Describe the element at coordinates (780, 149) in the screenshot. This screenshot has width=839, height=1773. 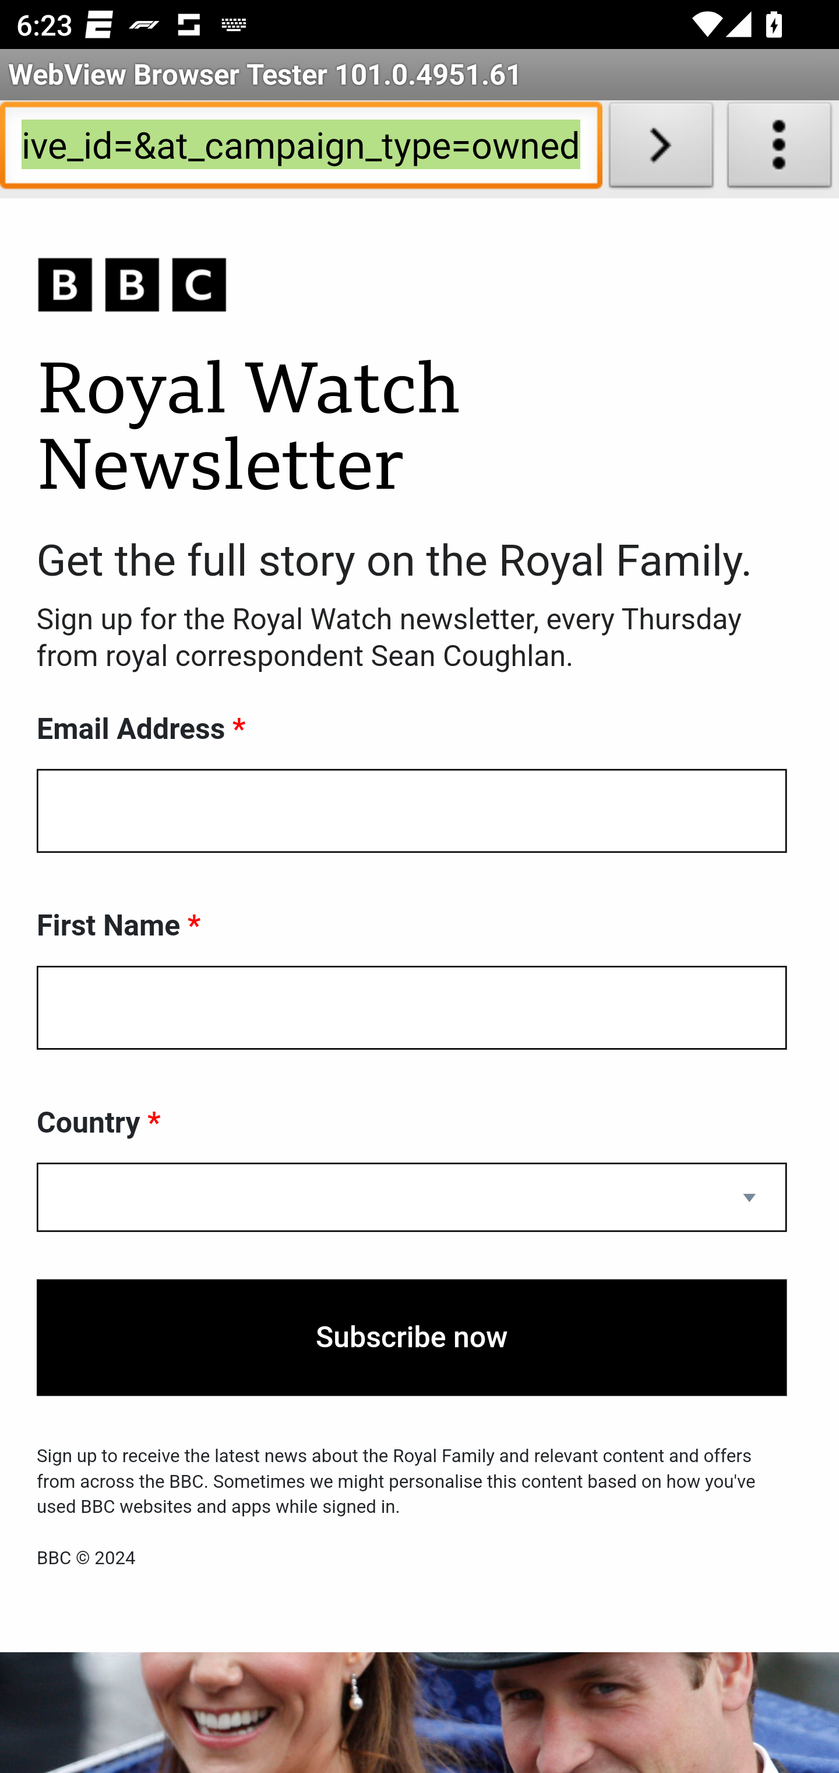
I see `About WebView` at that location.